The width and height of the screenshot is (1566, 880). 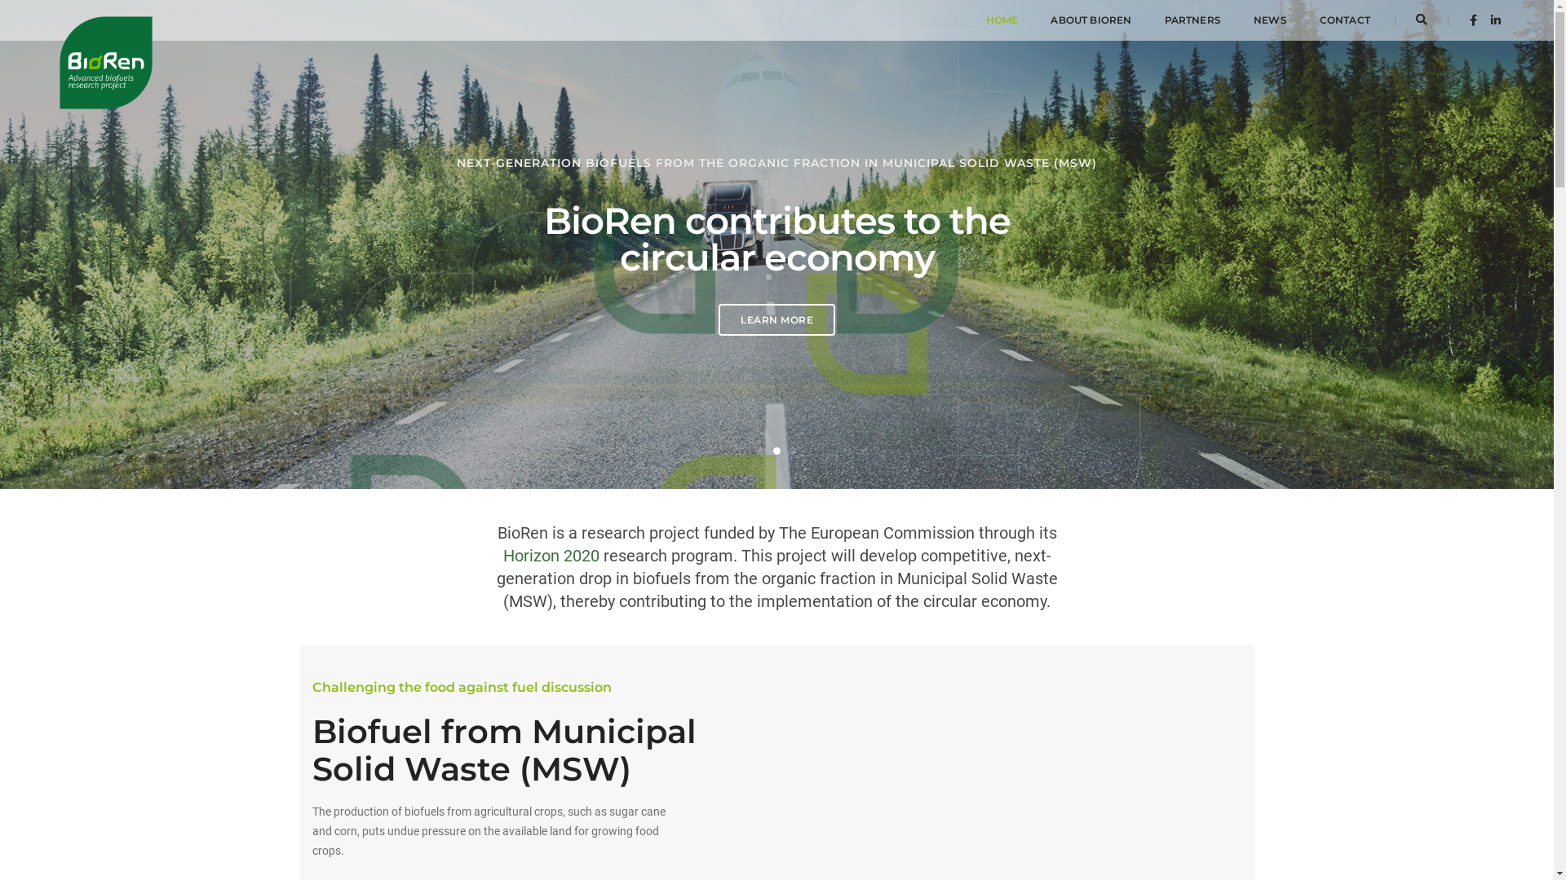 What do you see at coordinates (551, 556) in the screenshot?
I see `Horizon 2020` at bounding box center [551, 556].